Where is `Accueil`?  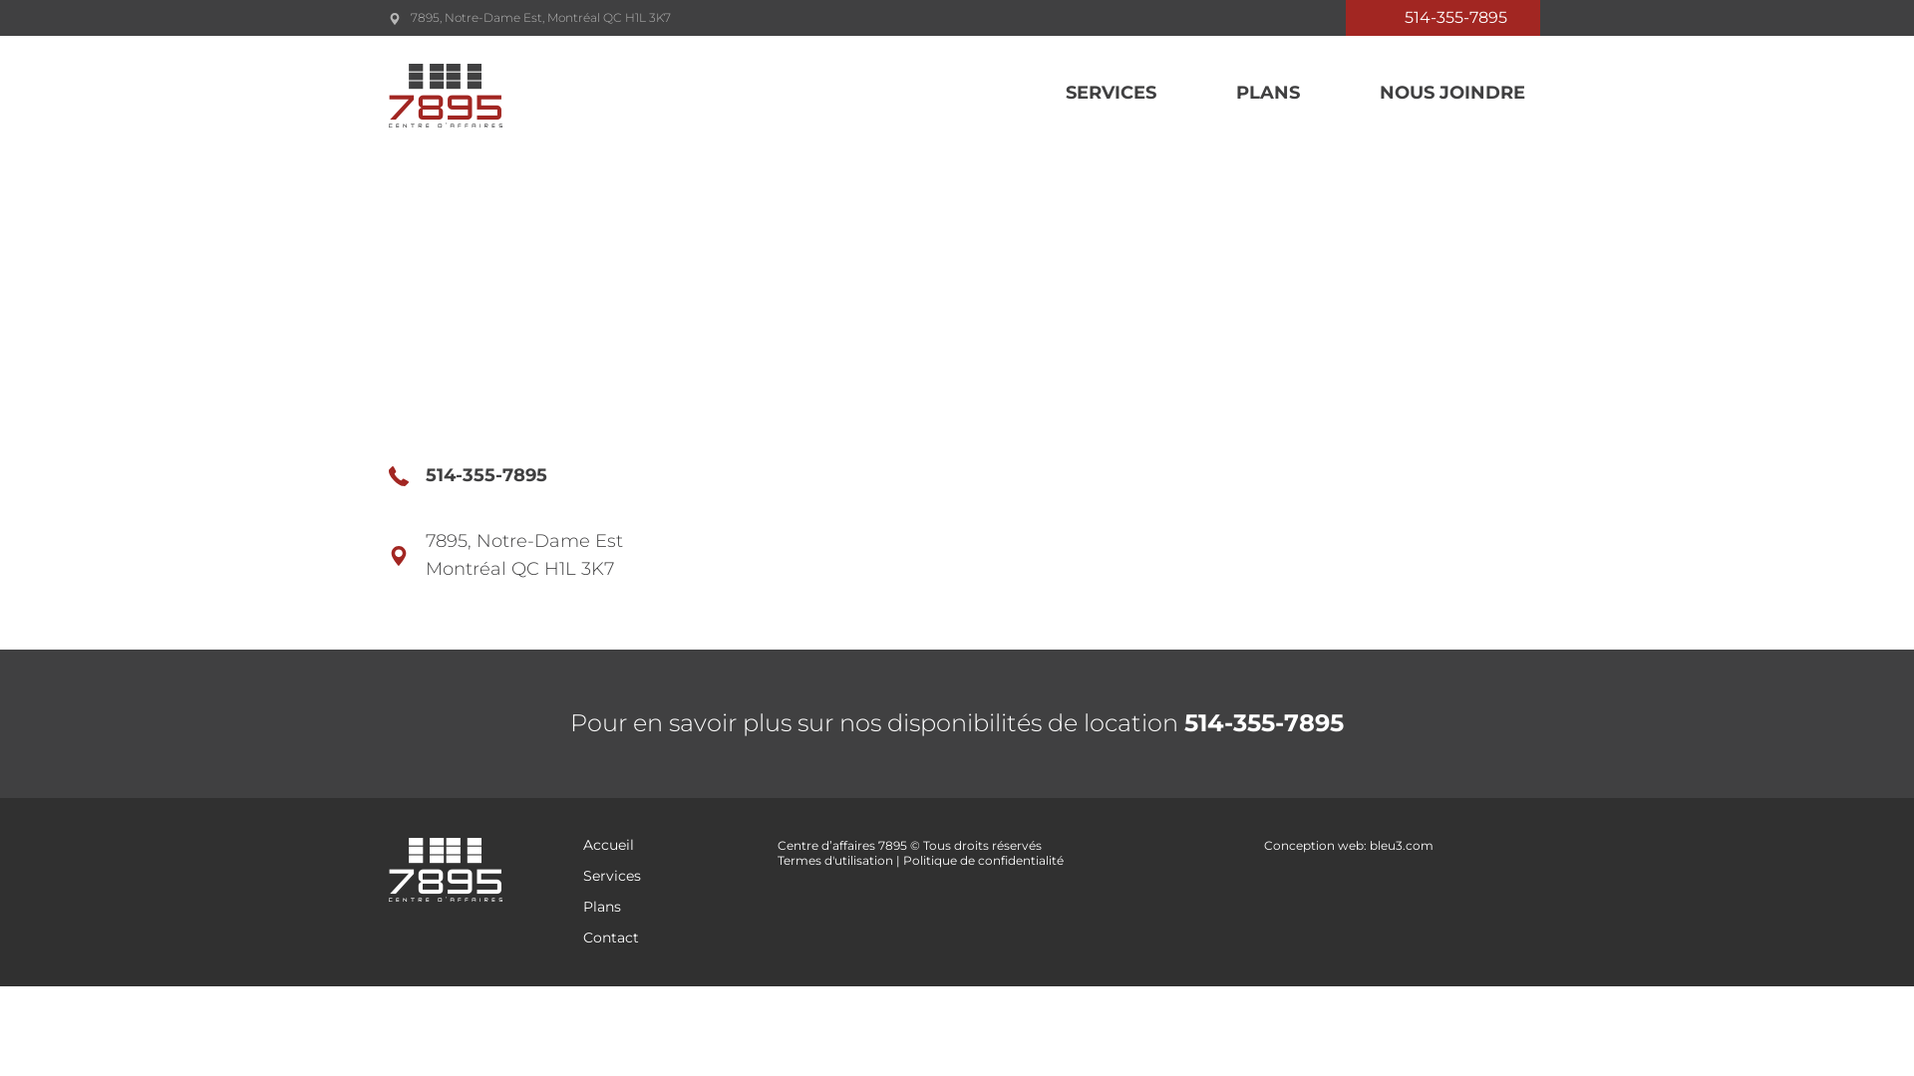 Accueil is located at coordinates (608, 845).